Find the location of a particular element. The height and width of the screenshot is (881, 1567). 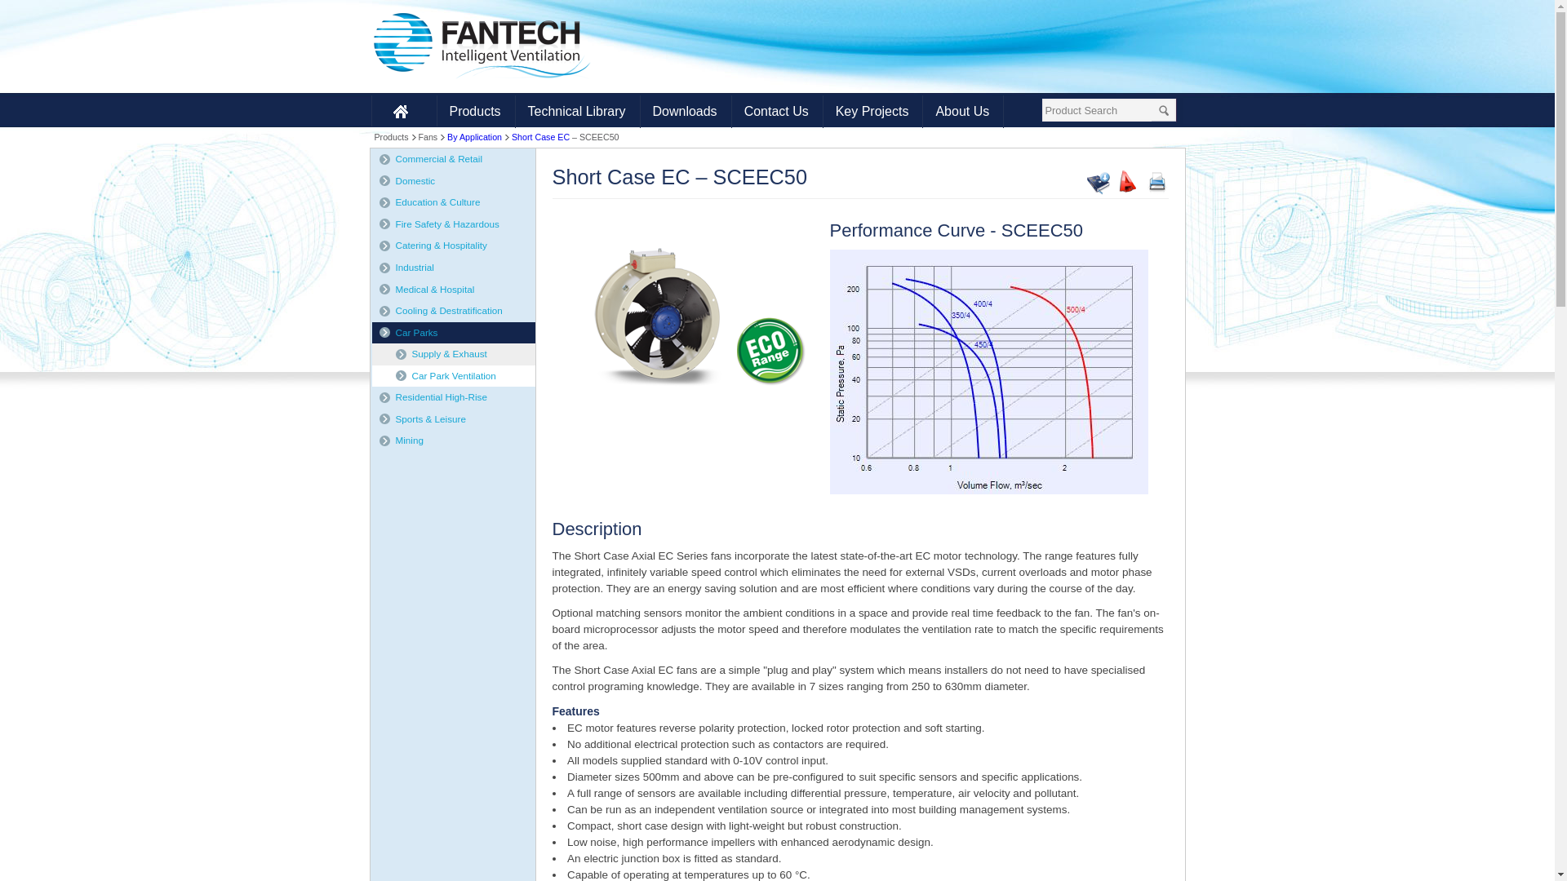

Cooling & Destratification is located at coordinates (447, 310).